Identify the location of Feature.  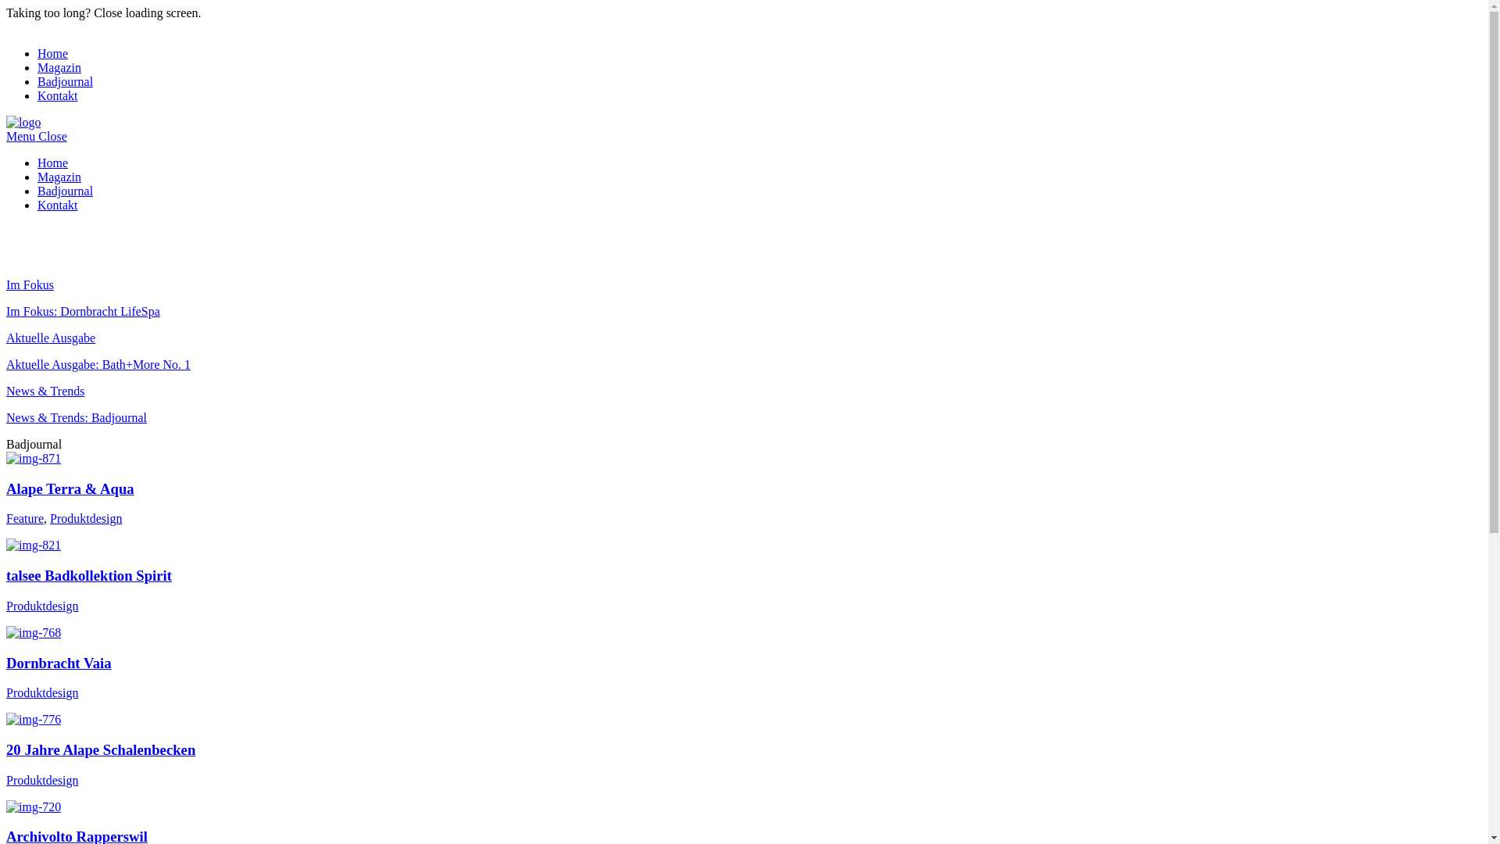
(25, 519).